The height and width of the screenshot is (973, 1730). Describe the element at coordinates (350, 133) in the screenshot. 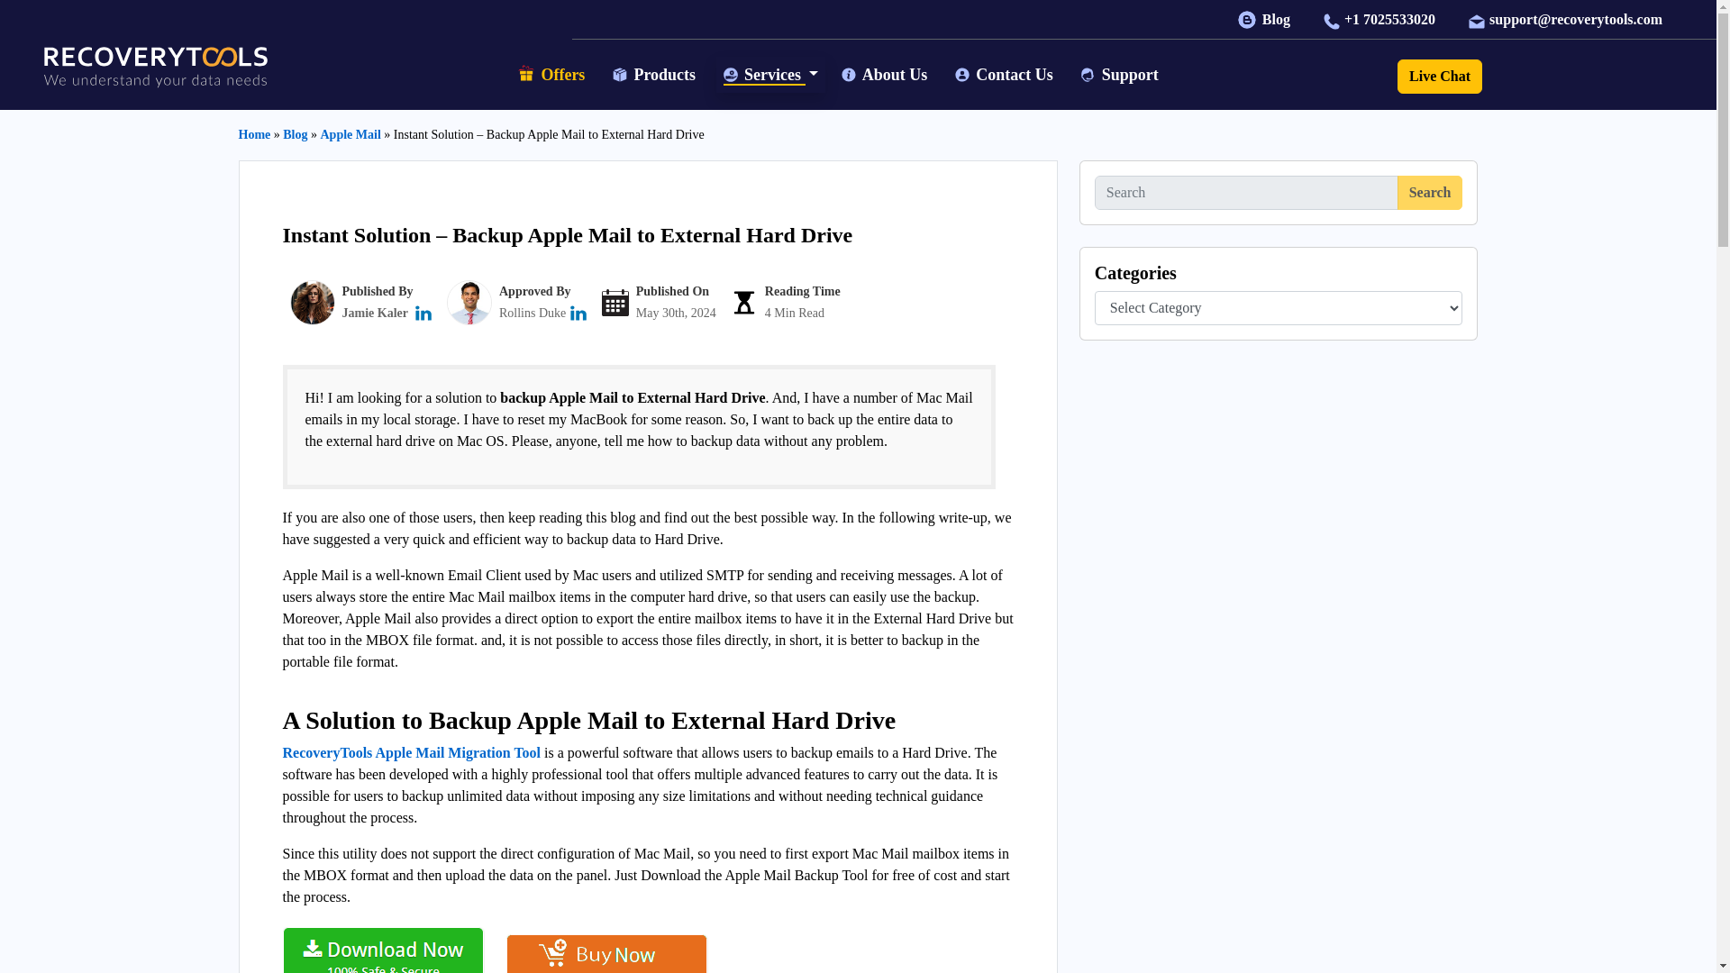

I see `Apple Mail` at that location.